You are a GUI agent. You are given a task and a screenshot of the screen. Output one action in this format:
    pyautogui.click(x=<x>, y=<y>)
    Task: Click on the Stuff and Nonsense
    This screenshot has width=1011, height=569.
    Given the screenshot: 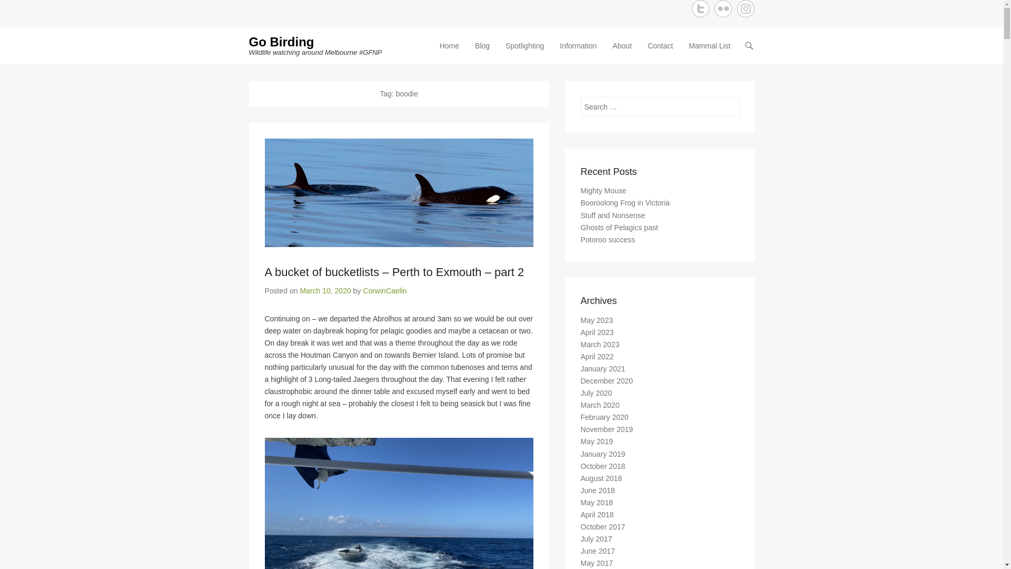 What is the action you would take?
    pyautogui.click(x=613, y=215)
    